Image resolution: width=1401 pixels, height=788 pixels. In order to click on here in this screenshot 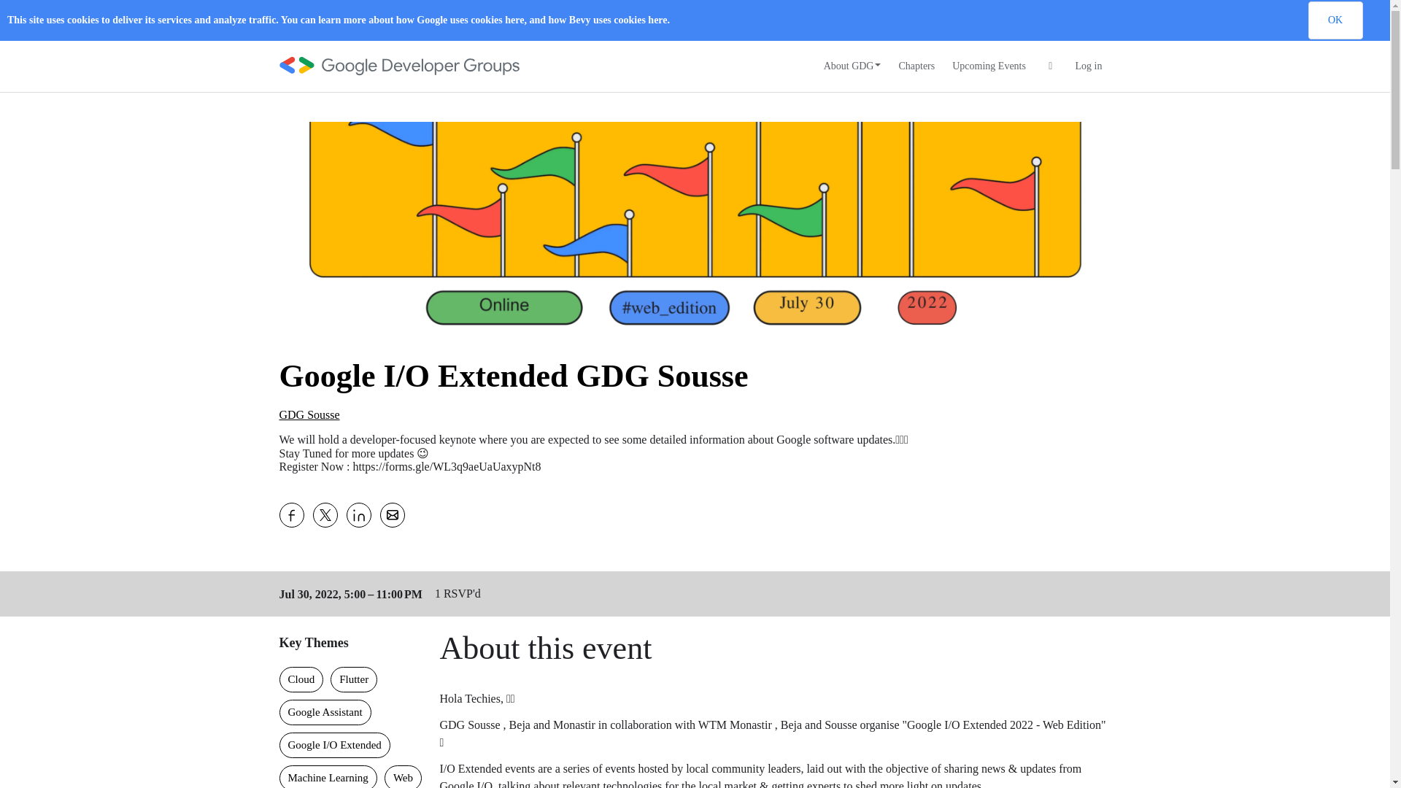, I will do `click(514, 20)`.